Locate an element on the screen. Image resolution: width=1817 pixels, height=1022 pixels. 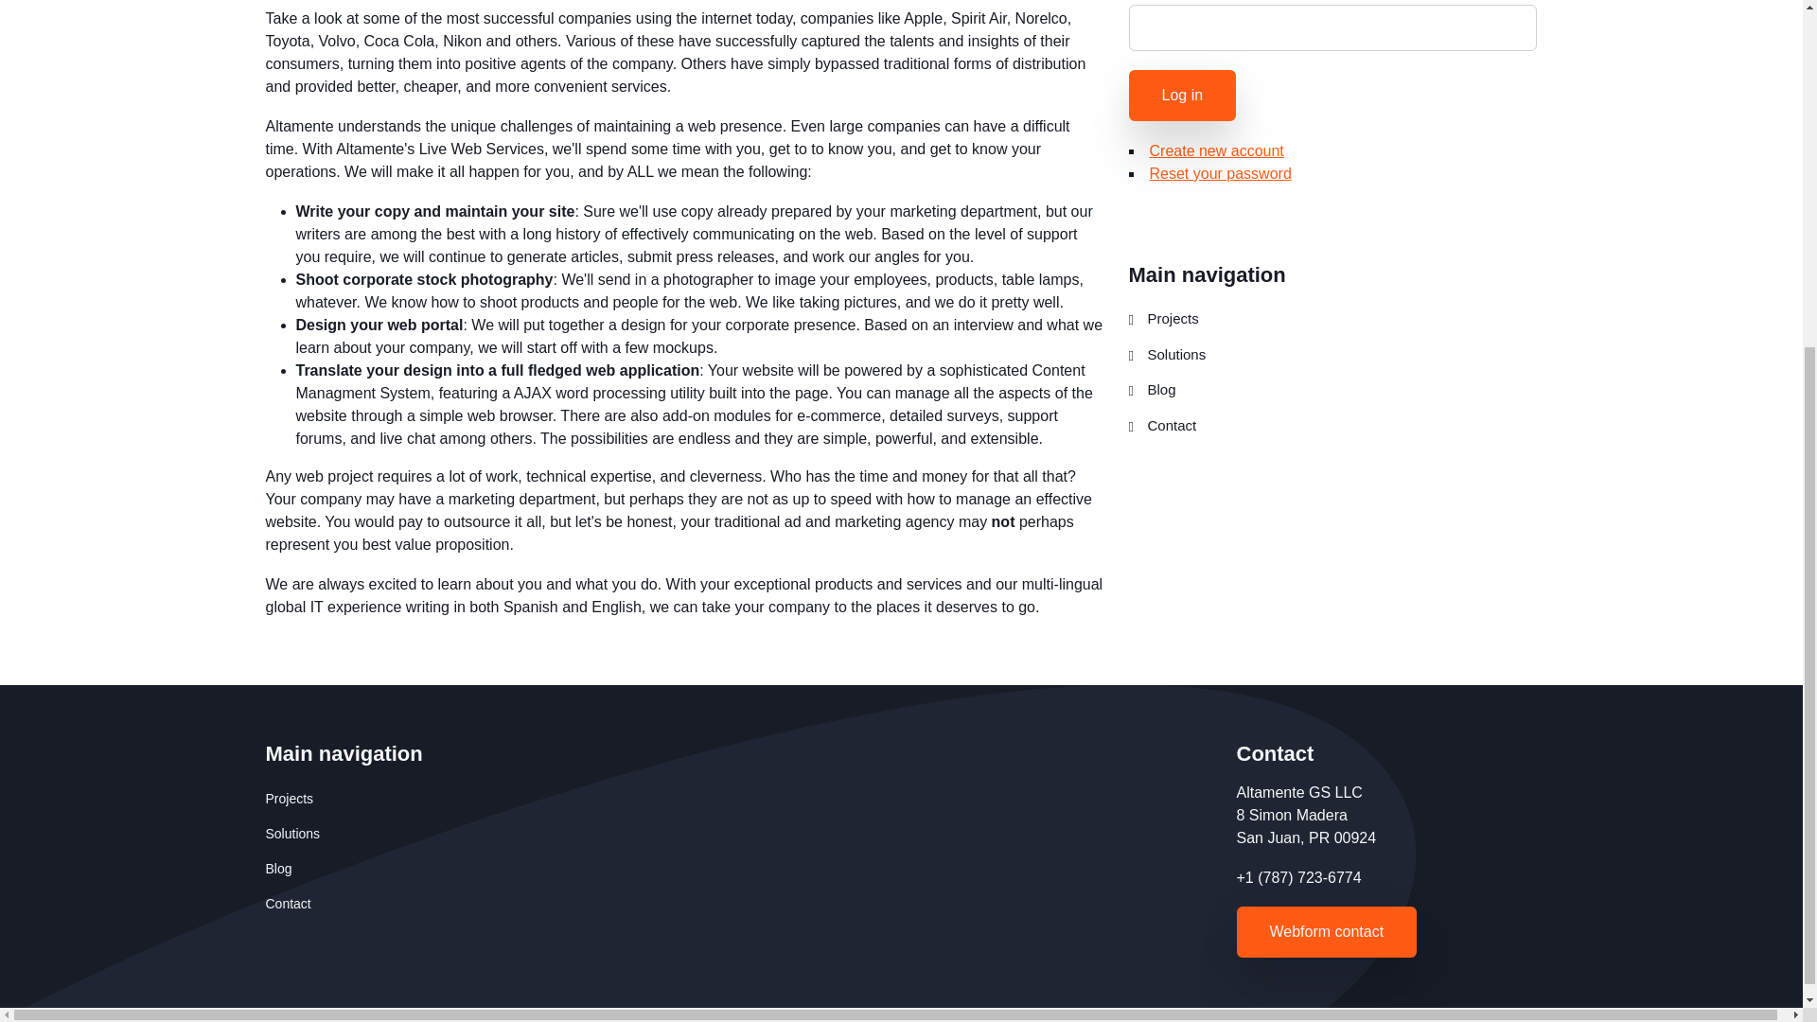
Contact is located at coordinates (739, 905).